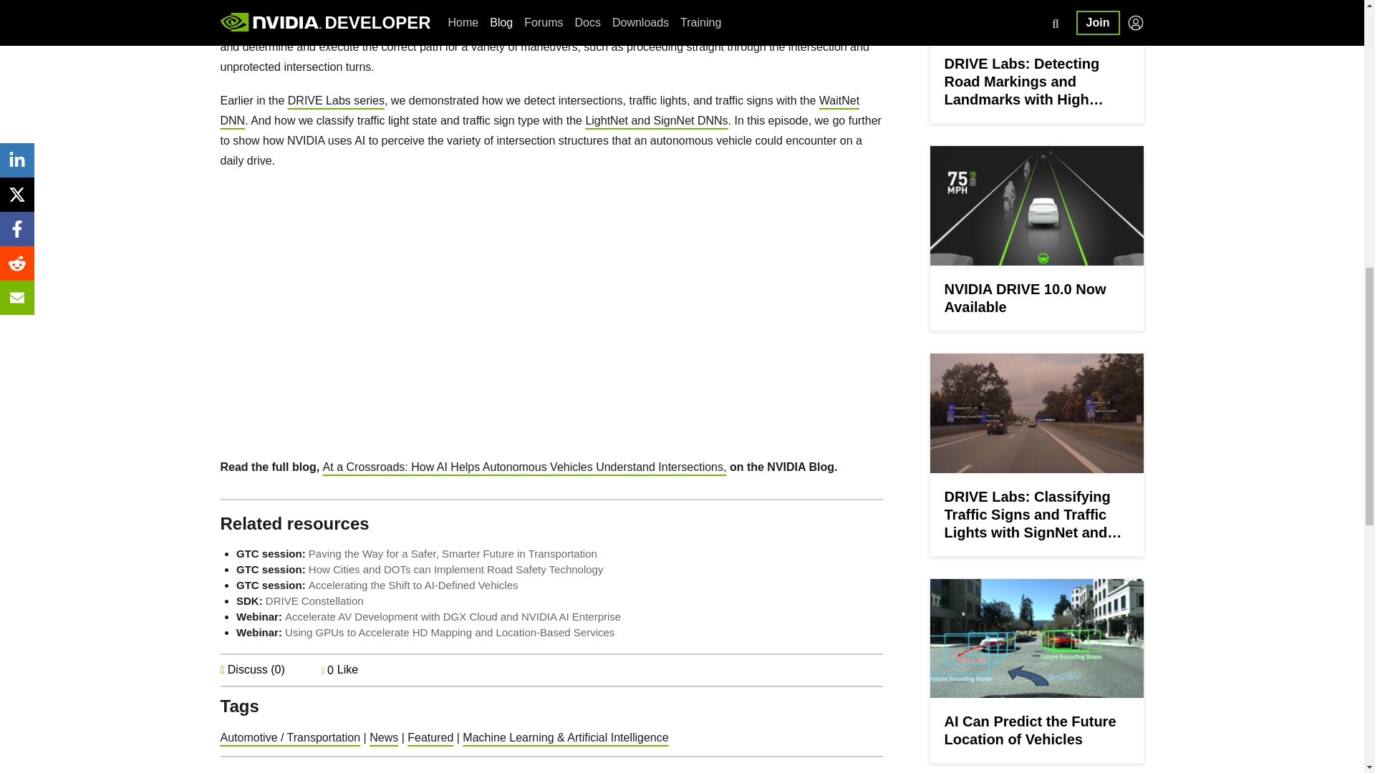  What do you see at coordinates (384, 737) in the screenshot?
I see `News` at bounding box center [384, 737].